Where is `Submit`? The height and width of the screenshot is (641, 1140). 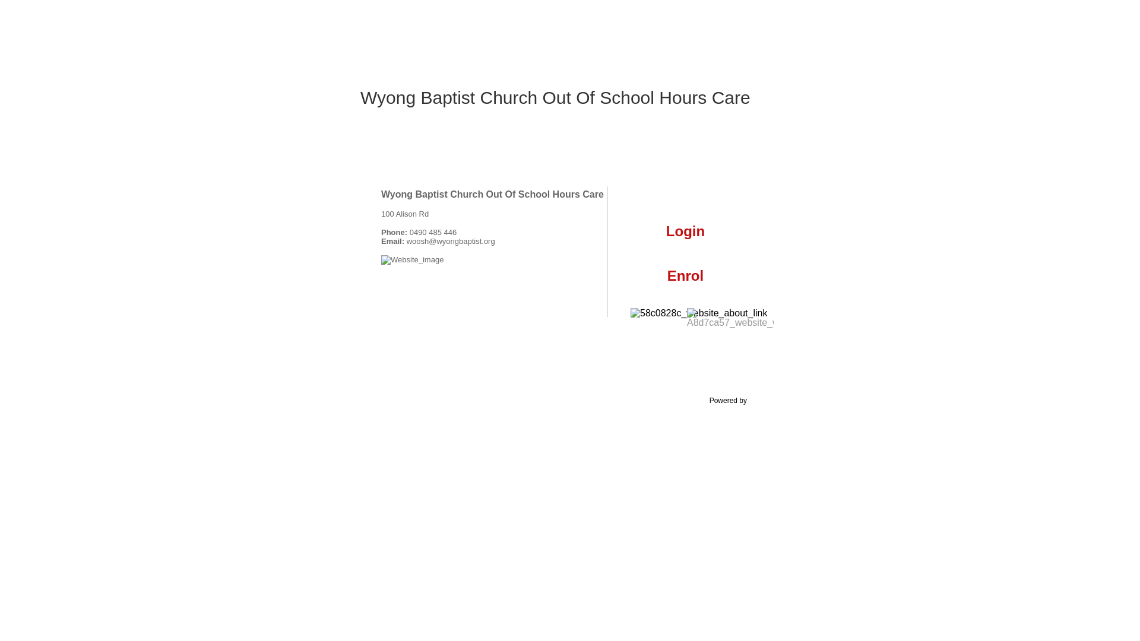 Submit is located at coordinates (862, 264).